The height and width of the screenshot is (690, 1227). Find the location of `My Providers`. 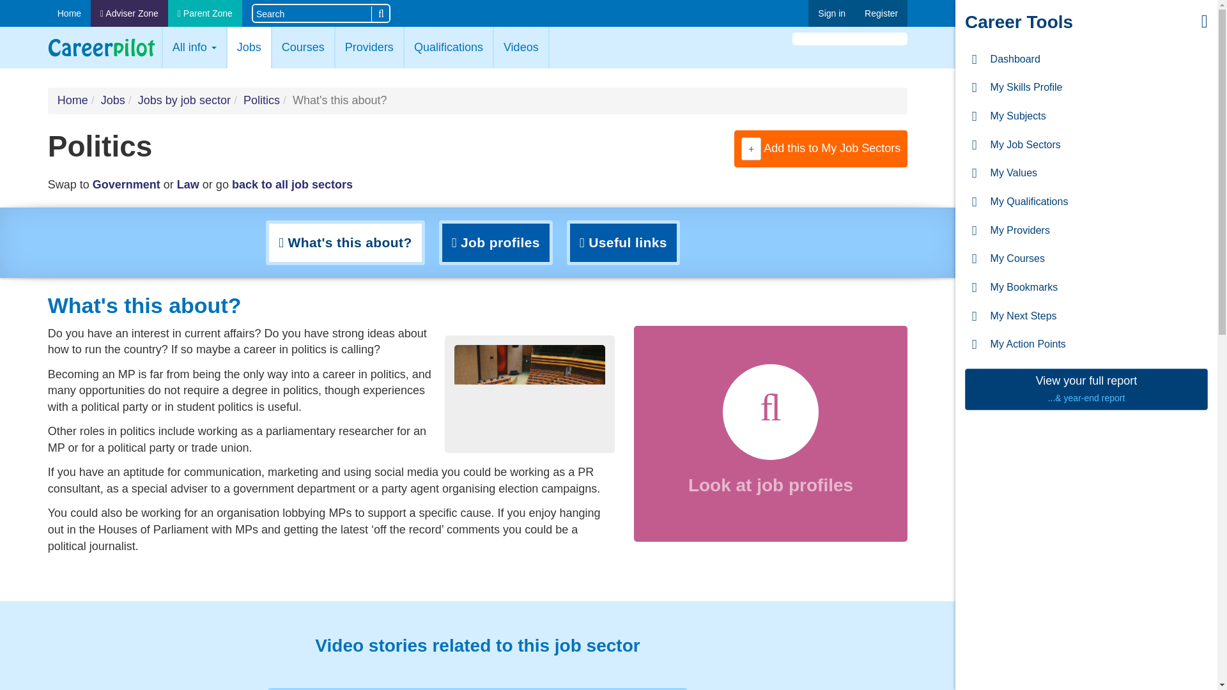

My Providers is located at coordinates (1086, 231).